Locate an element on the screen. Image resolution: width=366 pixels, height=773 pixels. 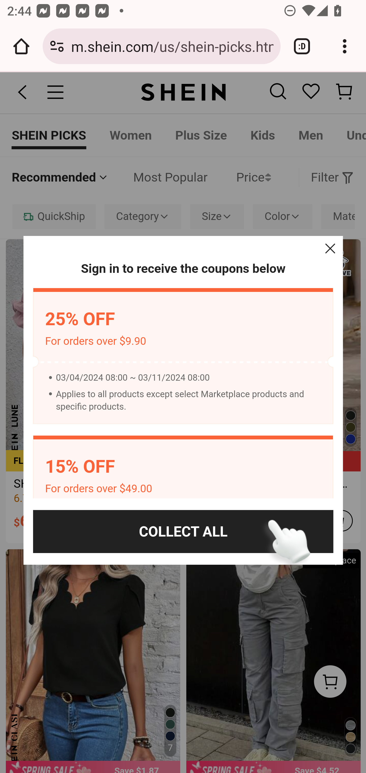
Open the home page is located at coordinates (21, 46).